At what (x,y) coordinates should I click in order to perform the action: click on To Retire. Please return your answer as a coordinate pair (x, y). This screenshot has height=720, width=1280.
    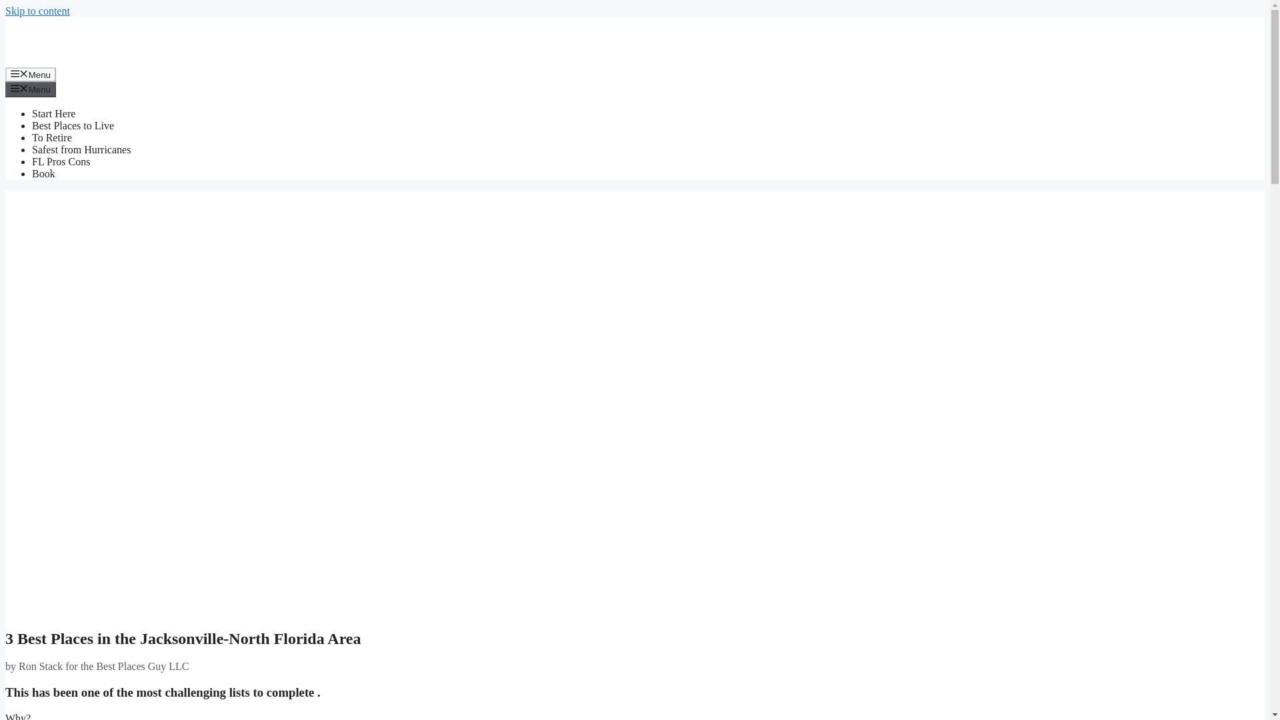
    Looking at the image, I should click on (52, 137).